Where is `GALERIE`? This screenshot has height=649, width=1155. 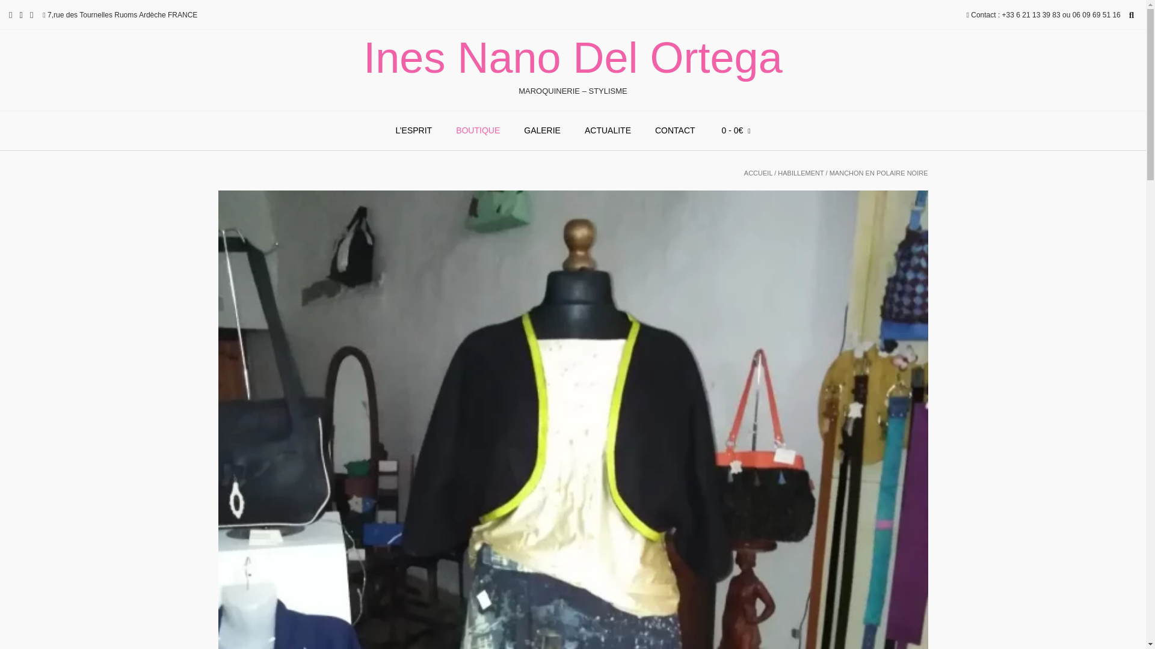 GALERIE is located at coordinates (542, 130).